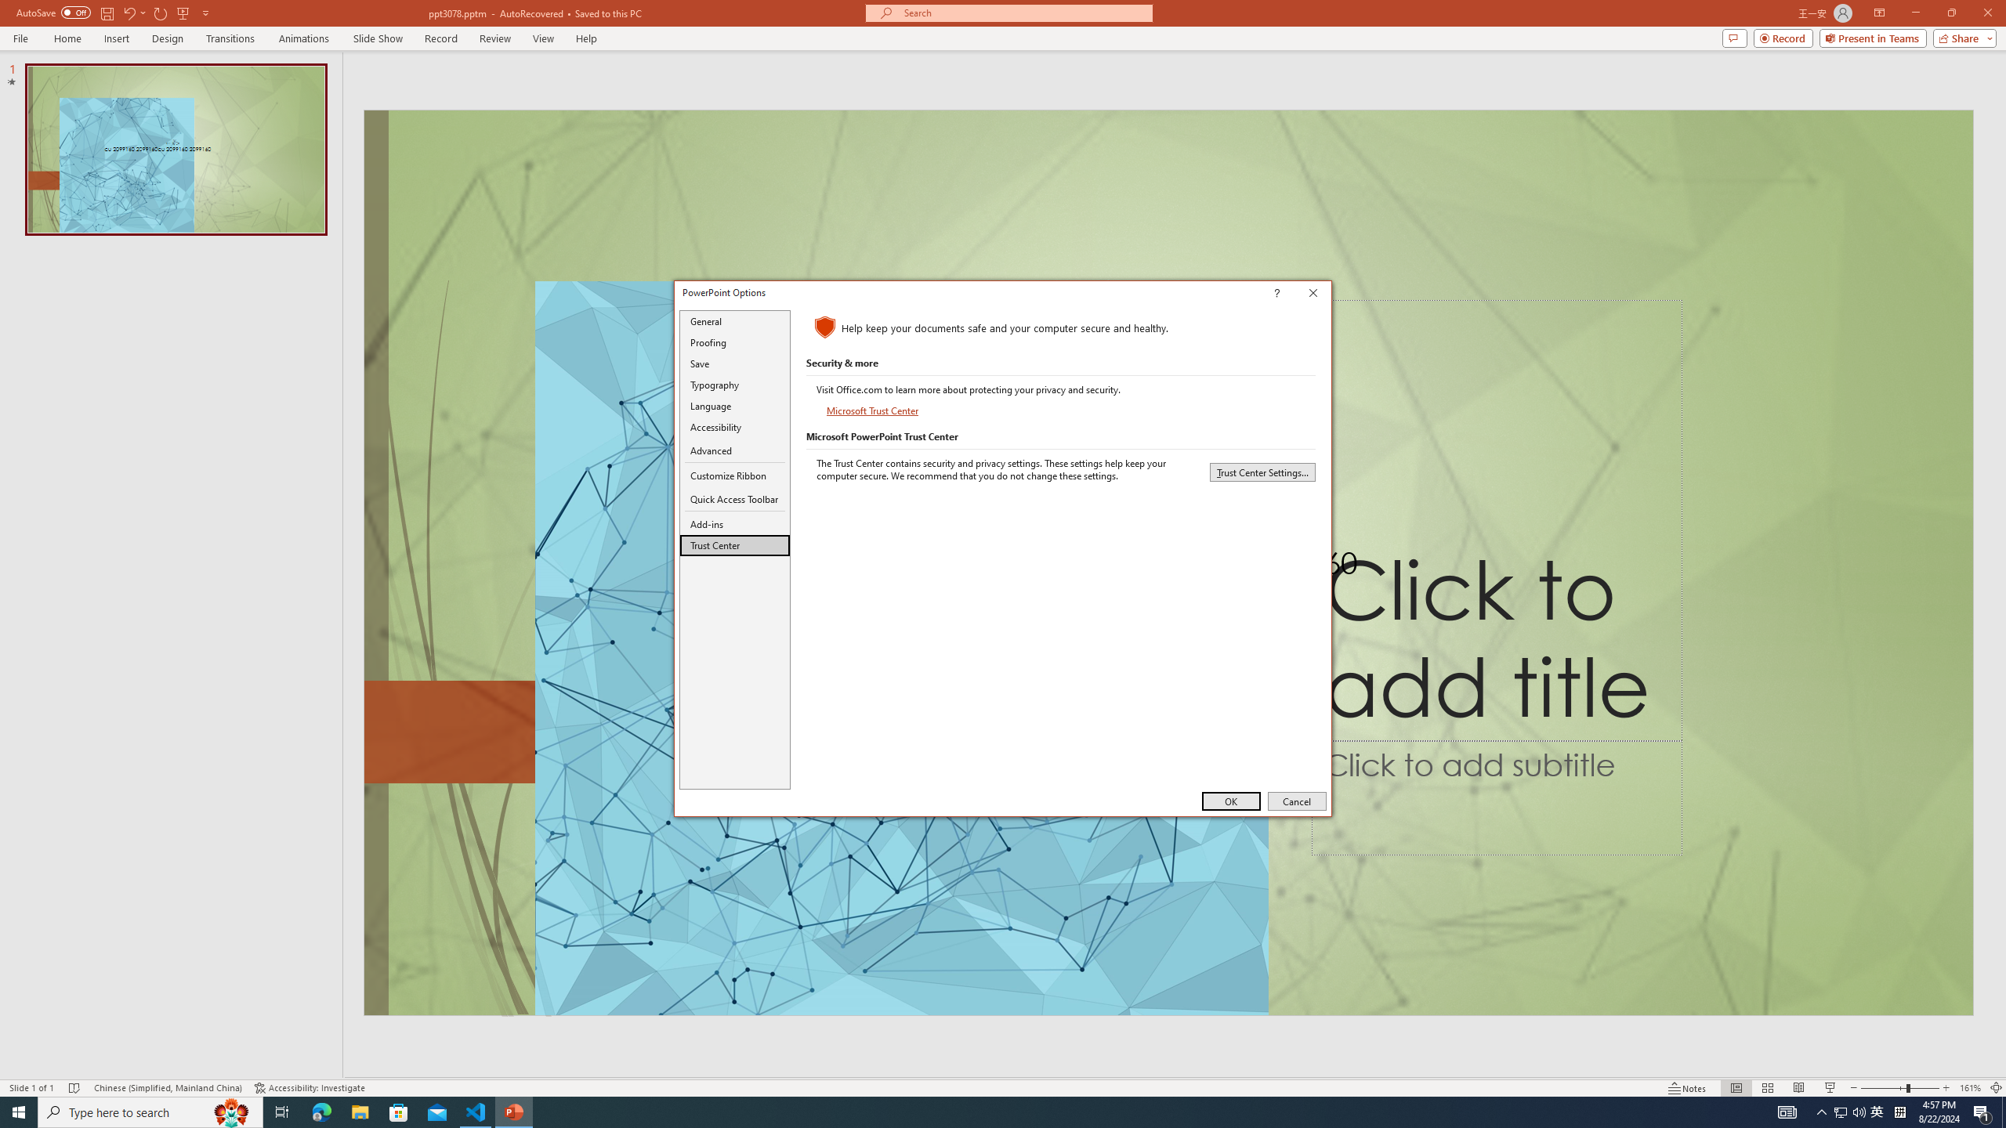  Describe the element at coordinates (1970, 1088) in the screenshot. I see `Zoom 161%` at that location.